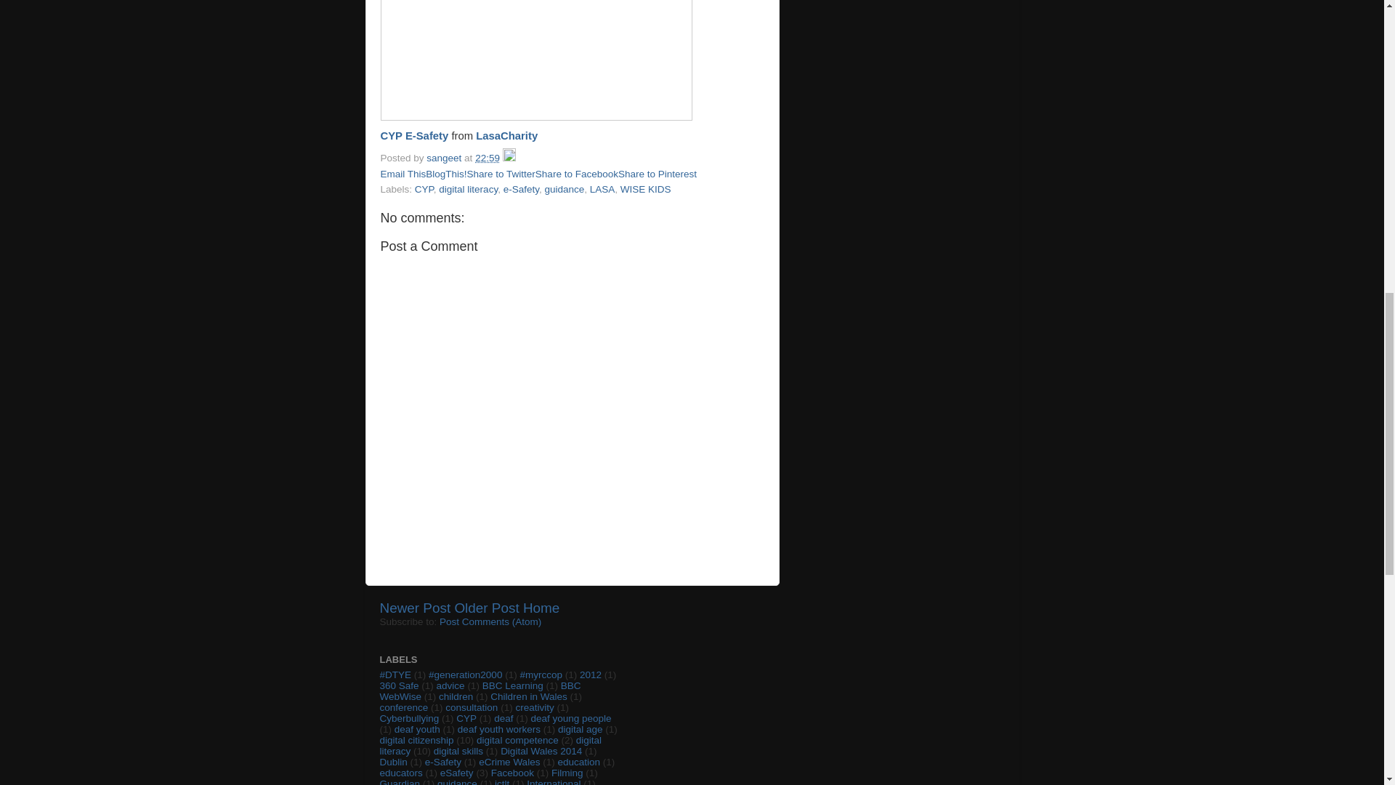 The height and width of the screenshot is (785, 1395). I want to click on Edit Post, so click(509, 157).